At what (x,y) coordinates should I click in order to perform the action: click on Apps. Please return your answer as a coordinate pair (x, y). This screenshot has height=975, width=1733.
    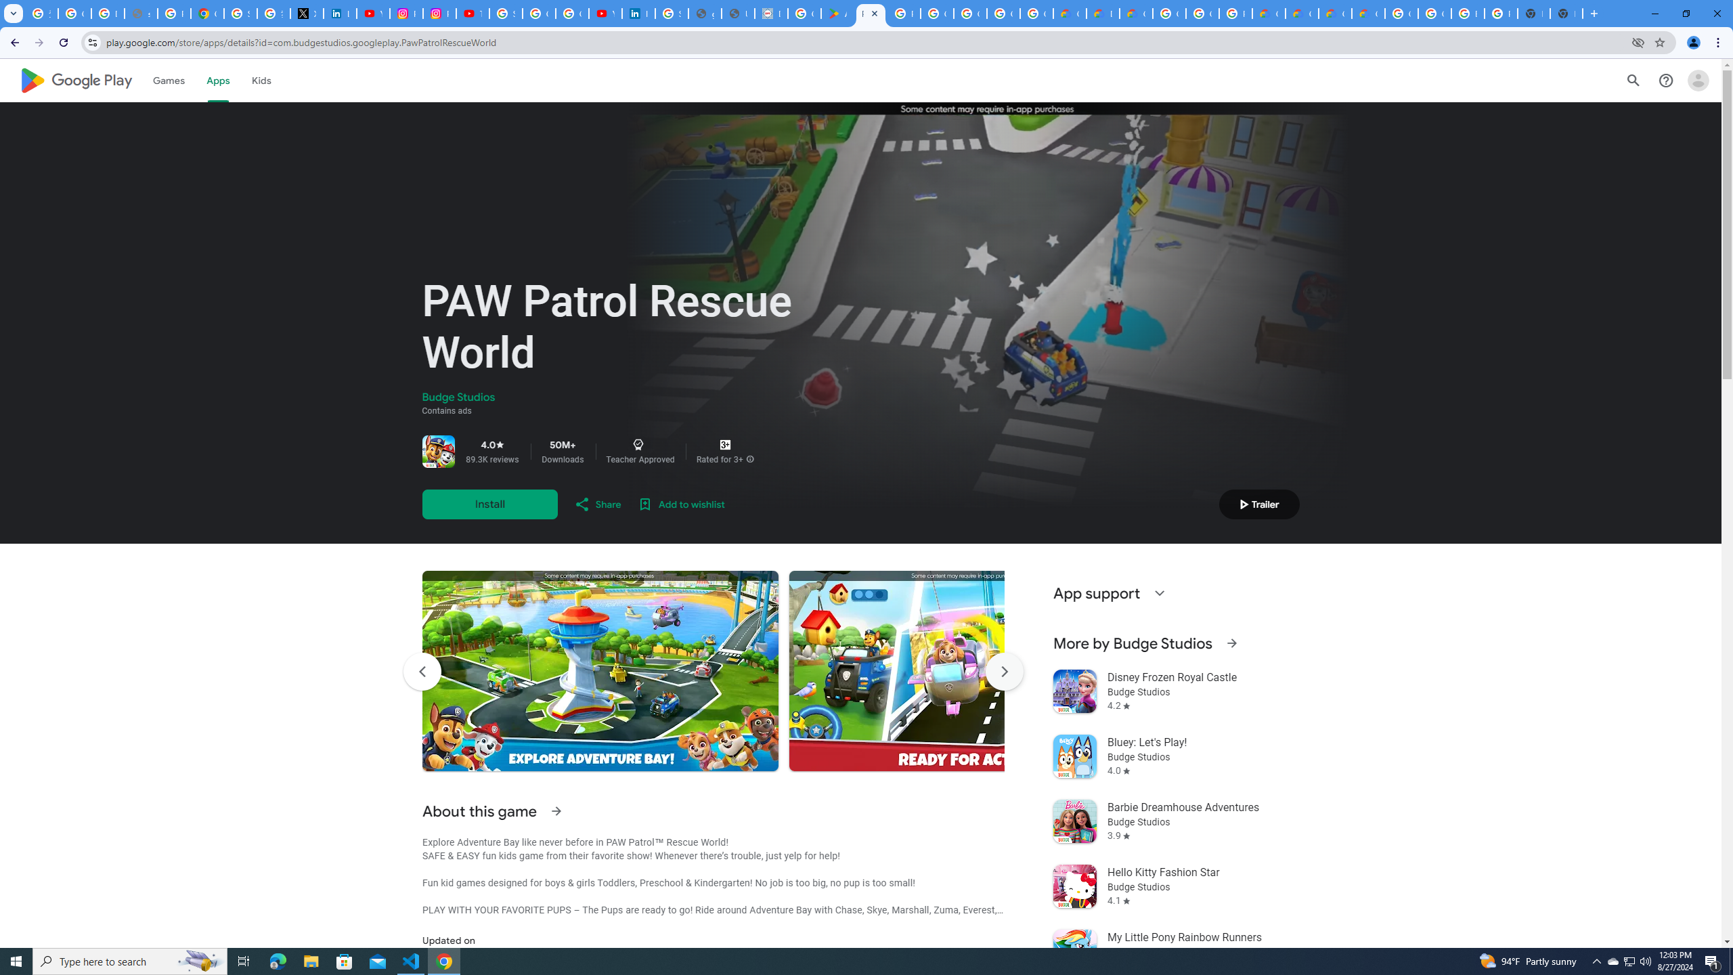
    Looking at the image, I should click on (217, 80).